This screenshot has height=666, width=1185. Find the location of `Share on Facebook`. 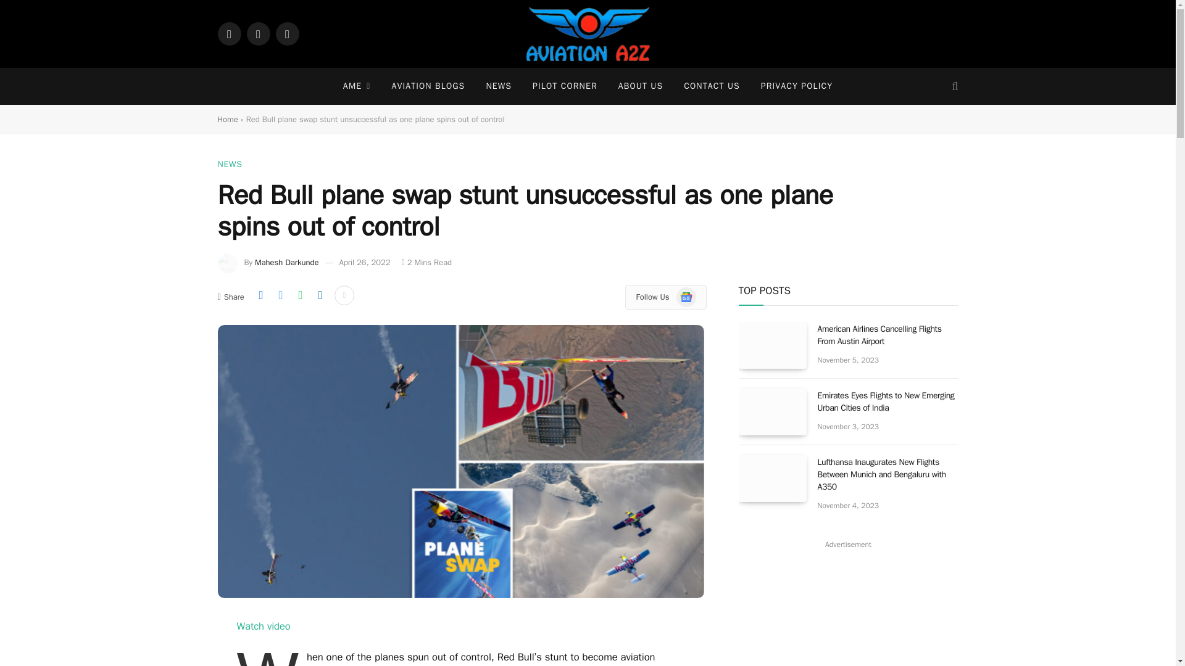

Share on Facebook is located at coordinates (260, 295).